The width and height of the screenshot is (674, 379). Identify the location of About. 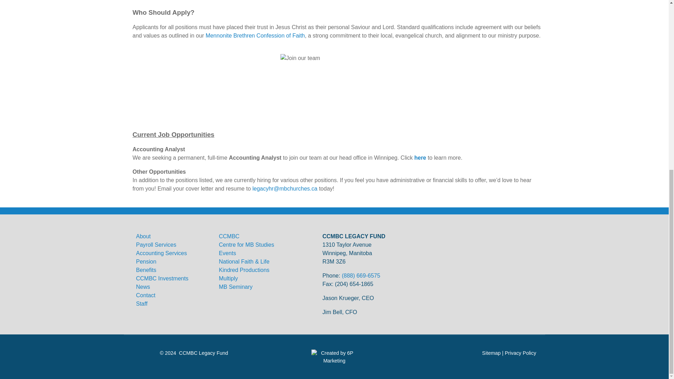
(143, 236).